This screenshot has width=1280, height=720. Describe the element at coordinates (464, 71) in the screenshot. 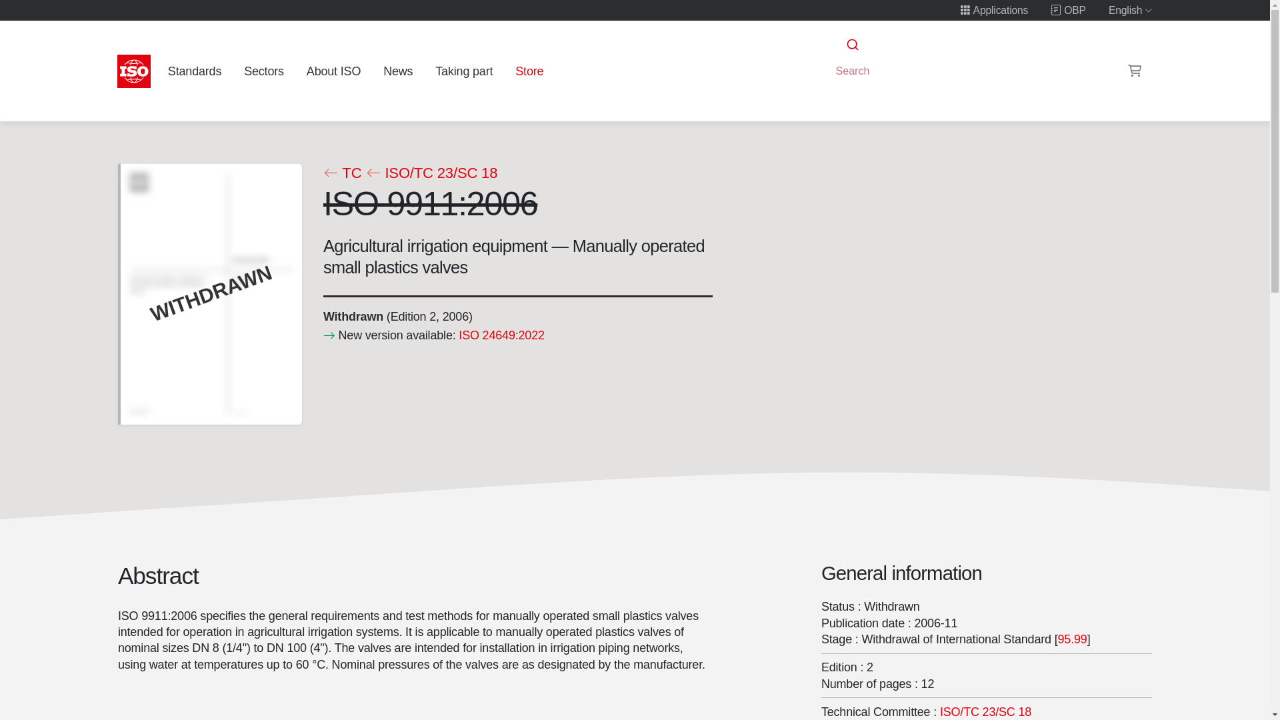

I see `Taking part` at that location.